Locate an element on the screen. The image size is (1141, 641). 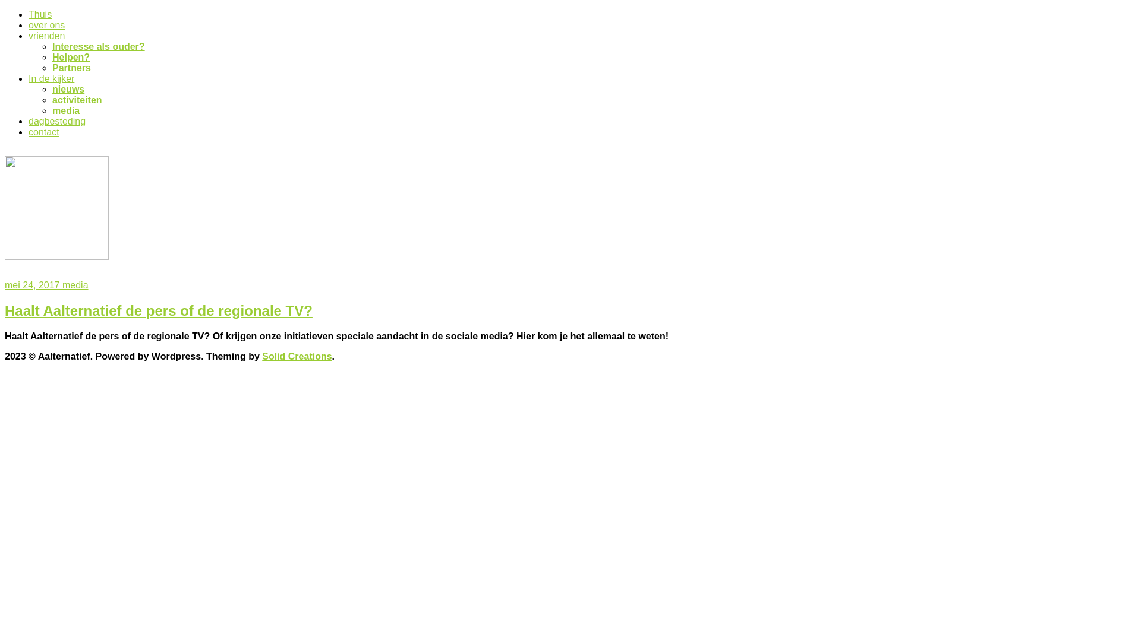
contact is located at coordinates (44, 132).